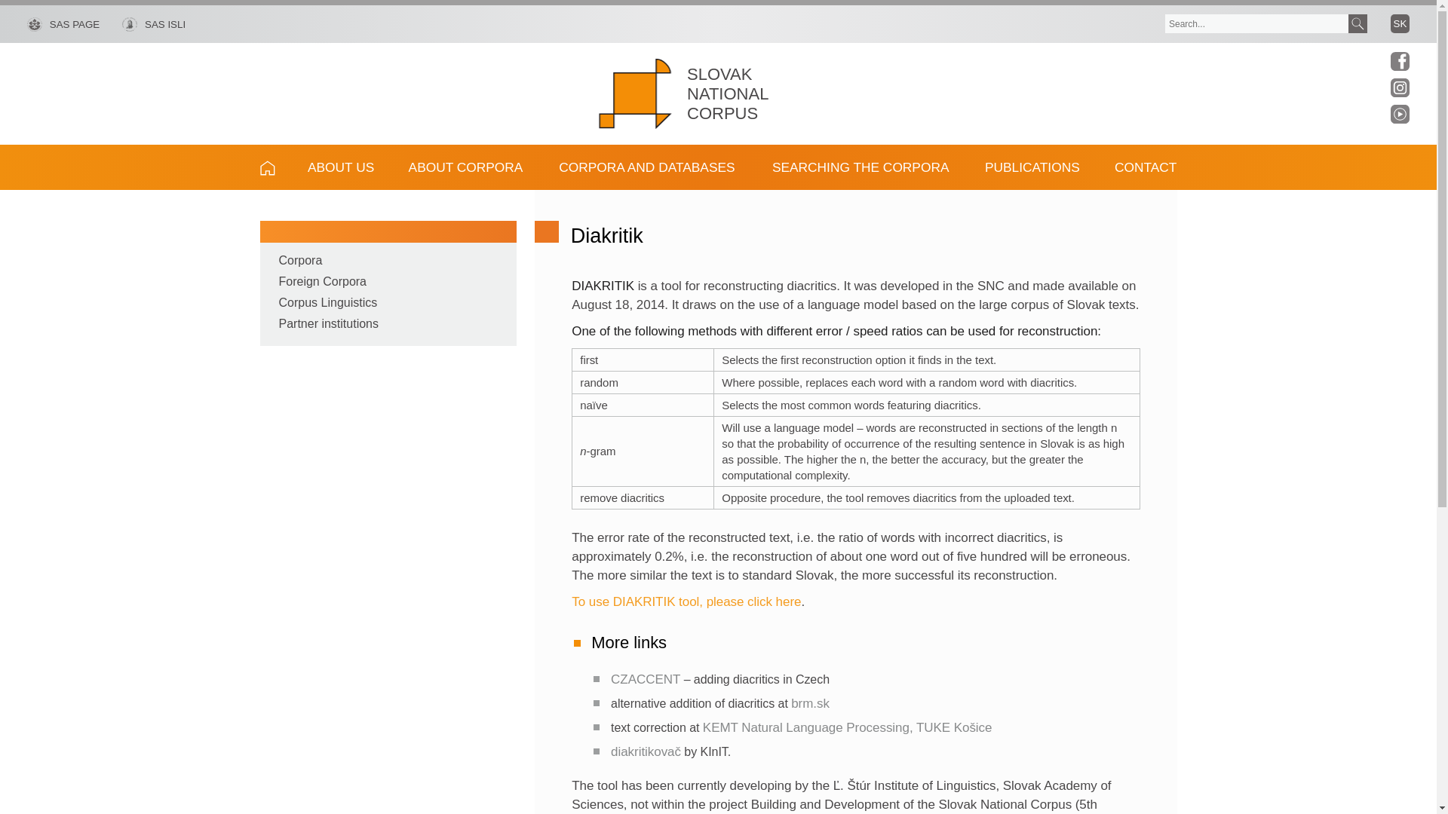 This screenshot has width=1448, height=814. Describe the element at coordinates (142, 24) in the screenshot. I see `SAS ISLI` at that location.